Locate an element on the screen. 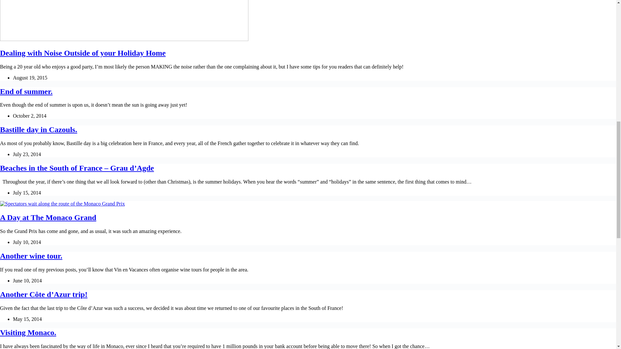  Another wine tour. is located at coordinates (31, 256).